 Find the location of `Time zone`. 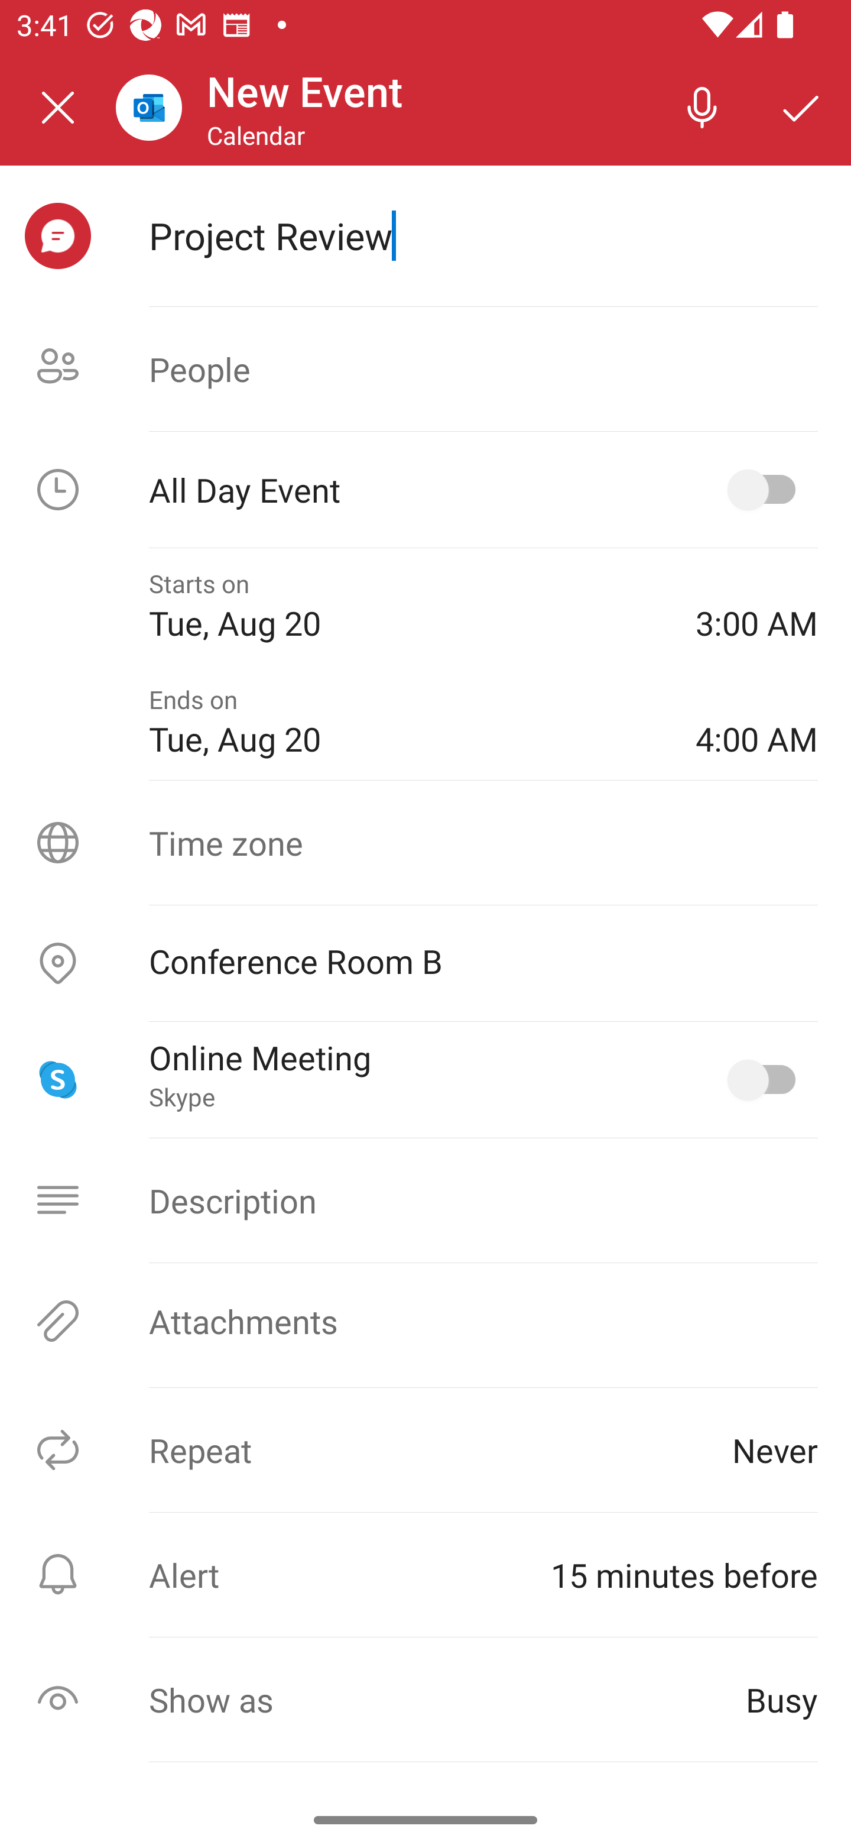

Time zone is located at coordinates (425, 842).